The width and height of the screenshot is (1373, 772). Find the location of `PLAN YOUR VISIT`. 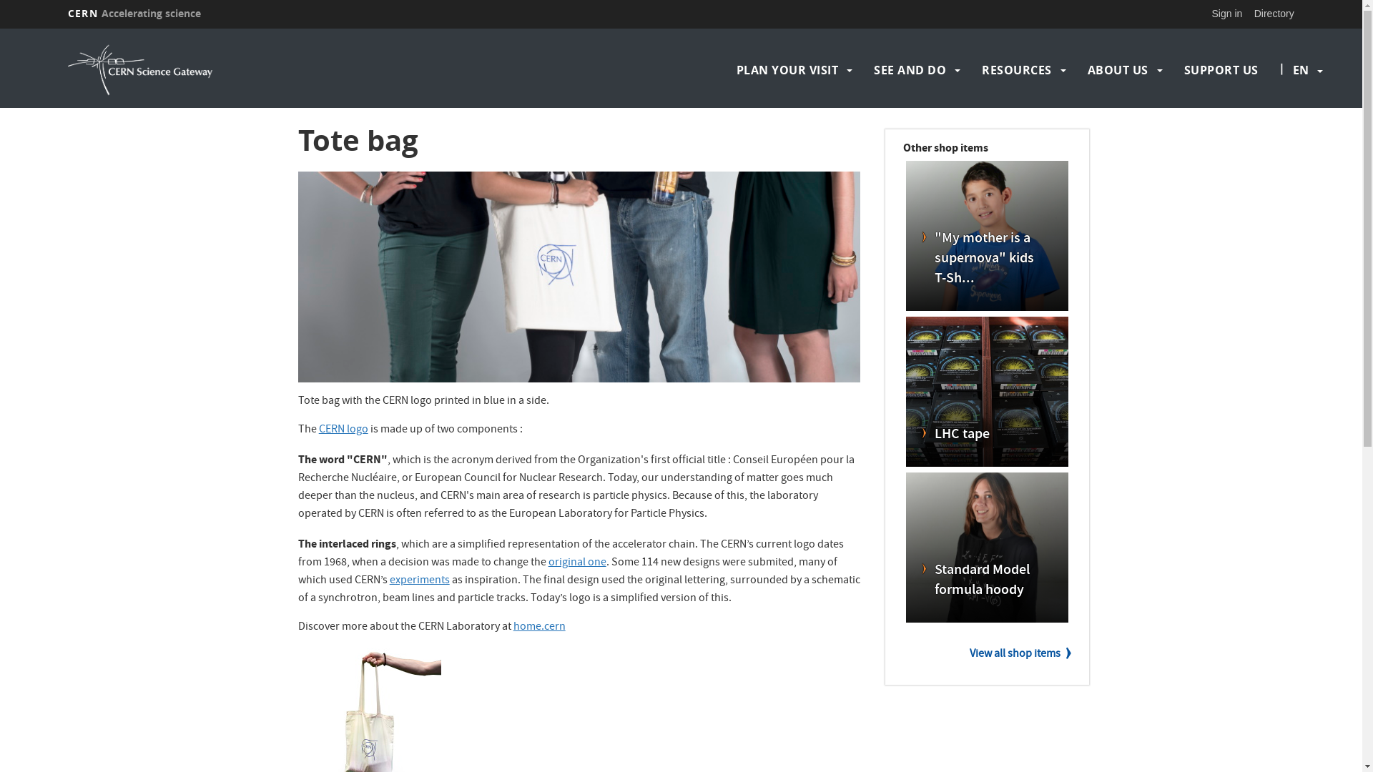

PLAN YOUR VISIT is located at coordinates (788, 70).